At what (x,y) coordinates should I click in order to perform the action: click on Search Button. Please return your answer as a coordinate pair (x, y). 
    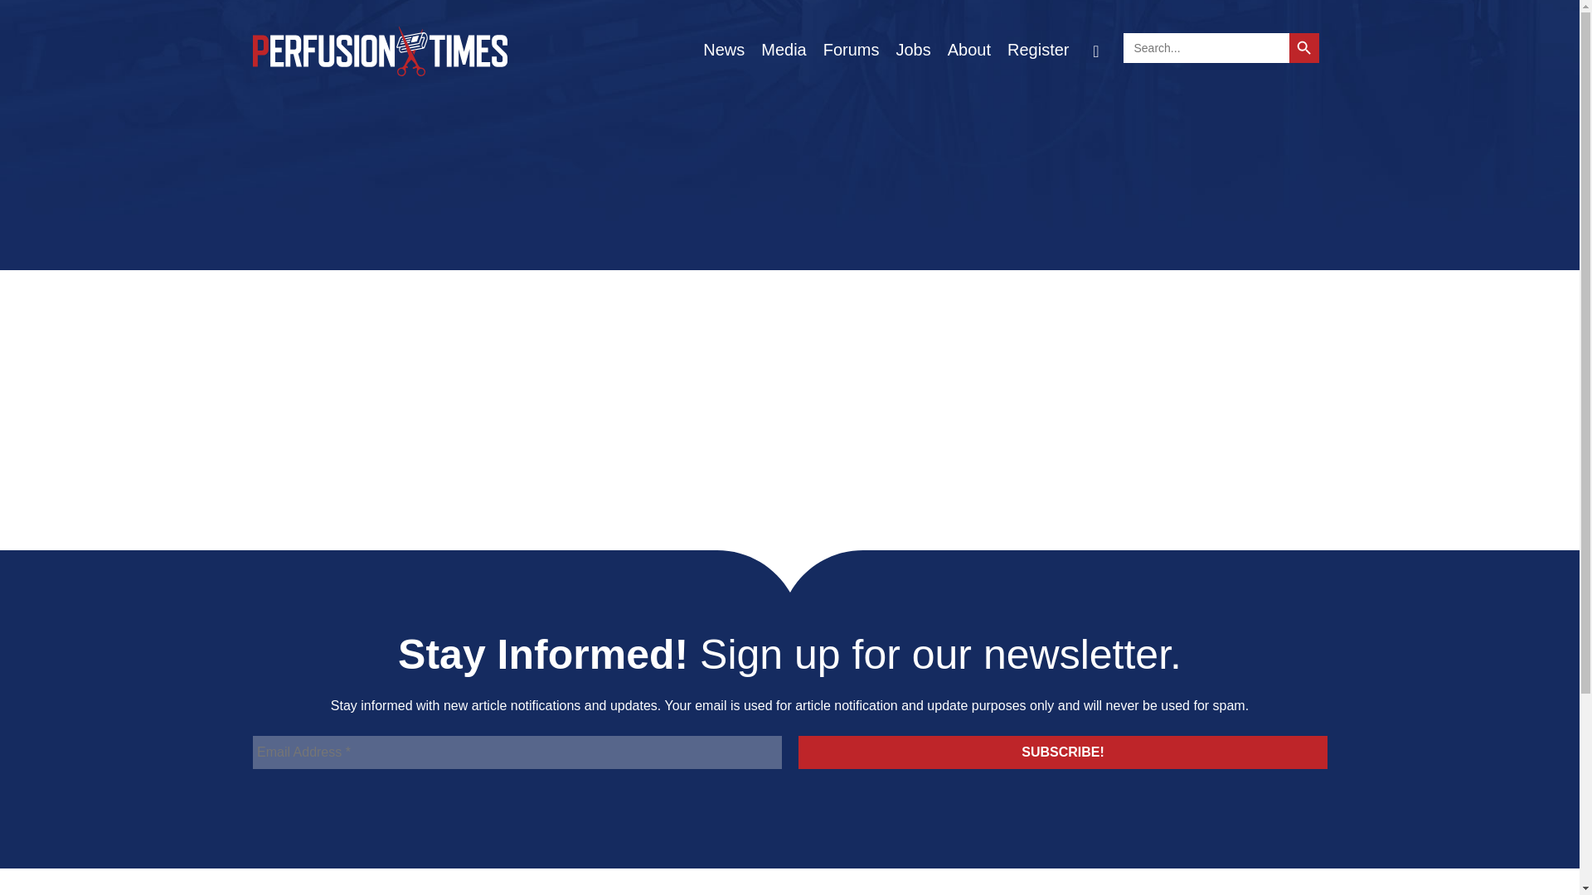
    Looking at the image, I should click on (1221, 50).